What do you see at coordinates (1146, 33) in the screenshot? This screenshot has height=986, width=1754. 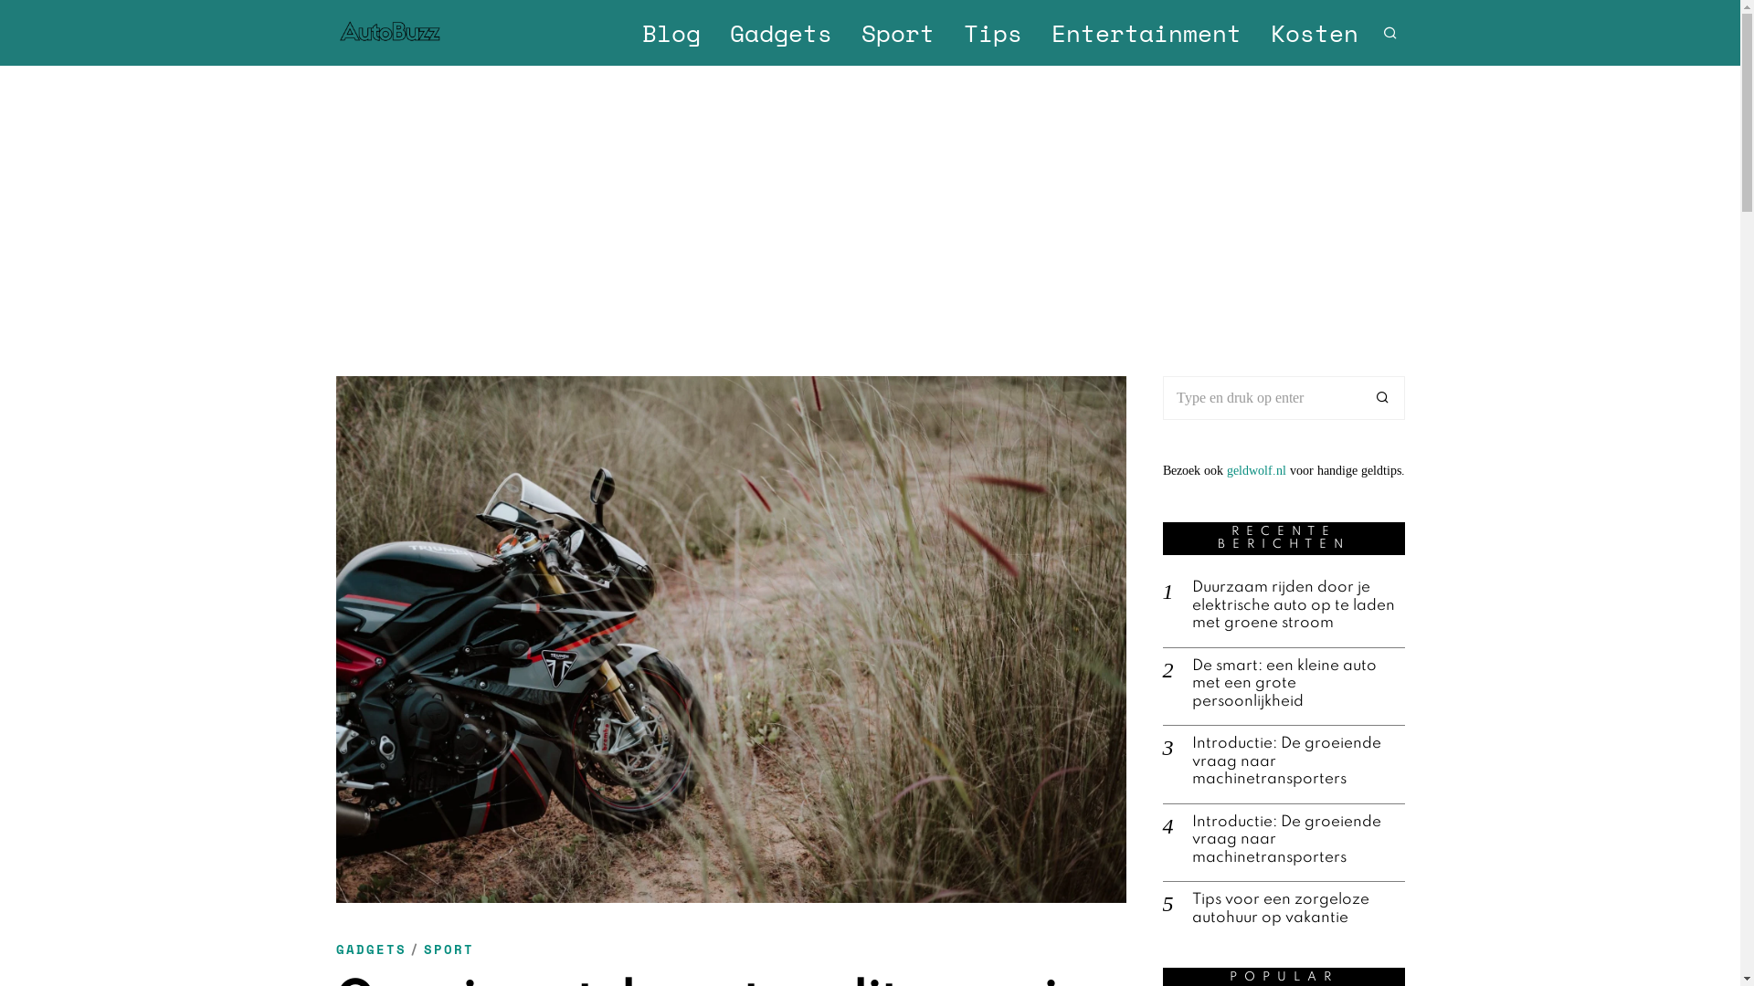 I see `Entertainment` at bounding box center [1146, 33].